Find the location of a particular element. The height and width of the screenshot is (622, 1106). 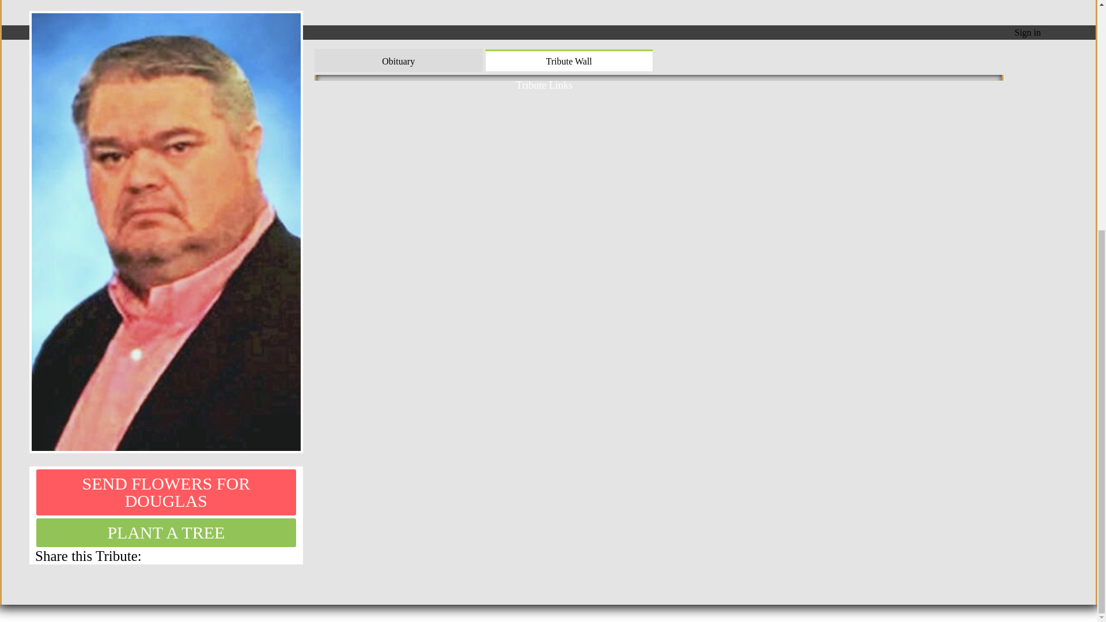

Tribute Wall is located at coordinates (569, 60).